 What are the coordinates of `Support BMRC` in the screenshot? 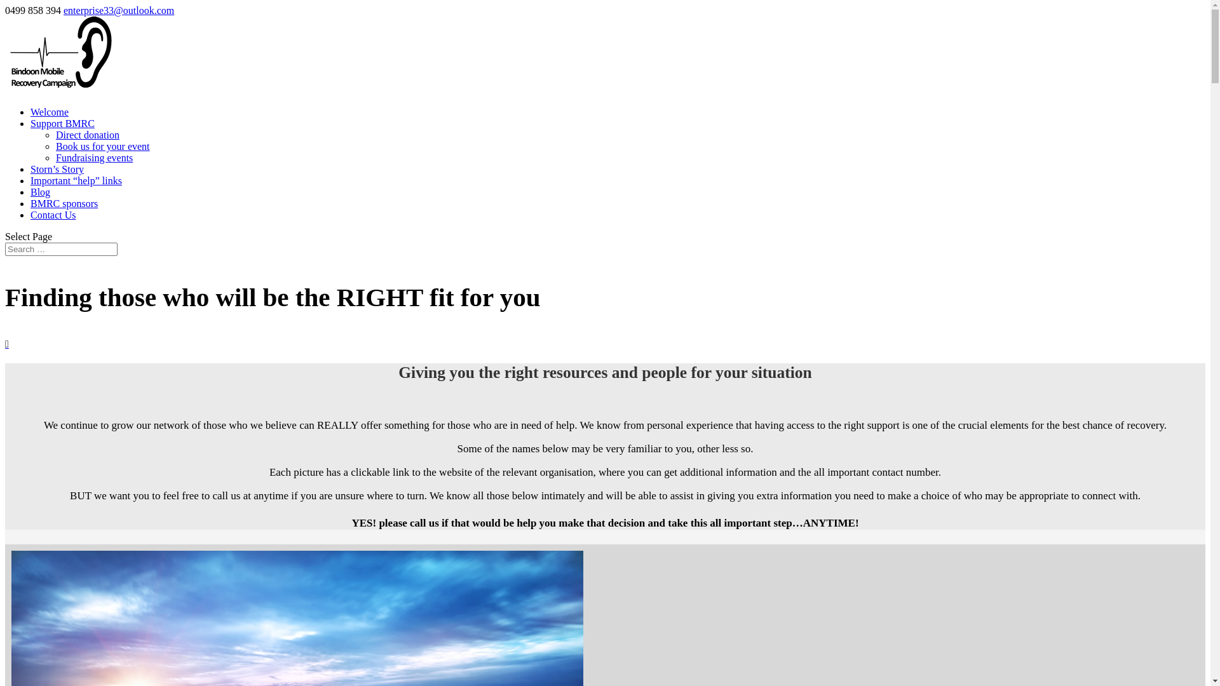 It's located at (62, 123).